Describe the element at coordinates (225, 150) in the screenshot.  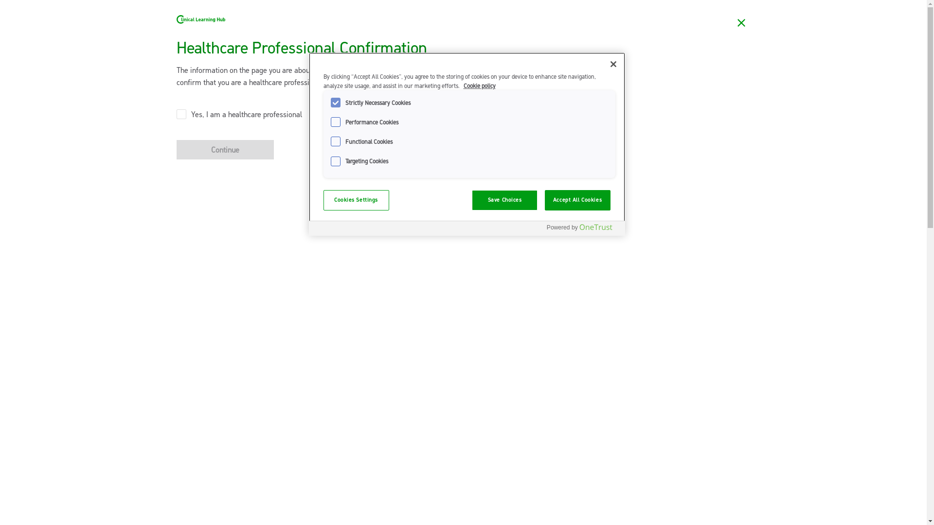
I see `Continue` at that location.